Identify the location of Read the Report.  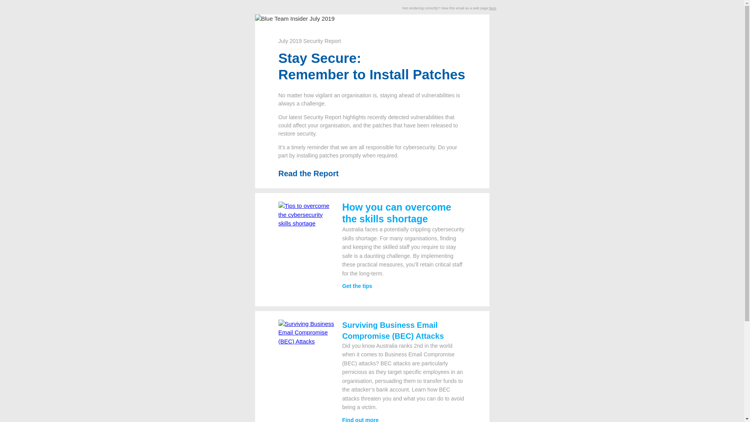
(308, 173).